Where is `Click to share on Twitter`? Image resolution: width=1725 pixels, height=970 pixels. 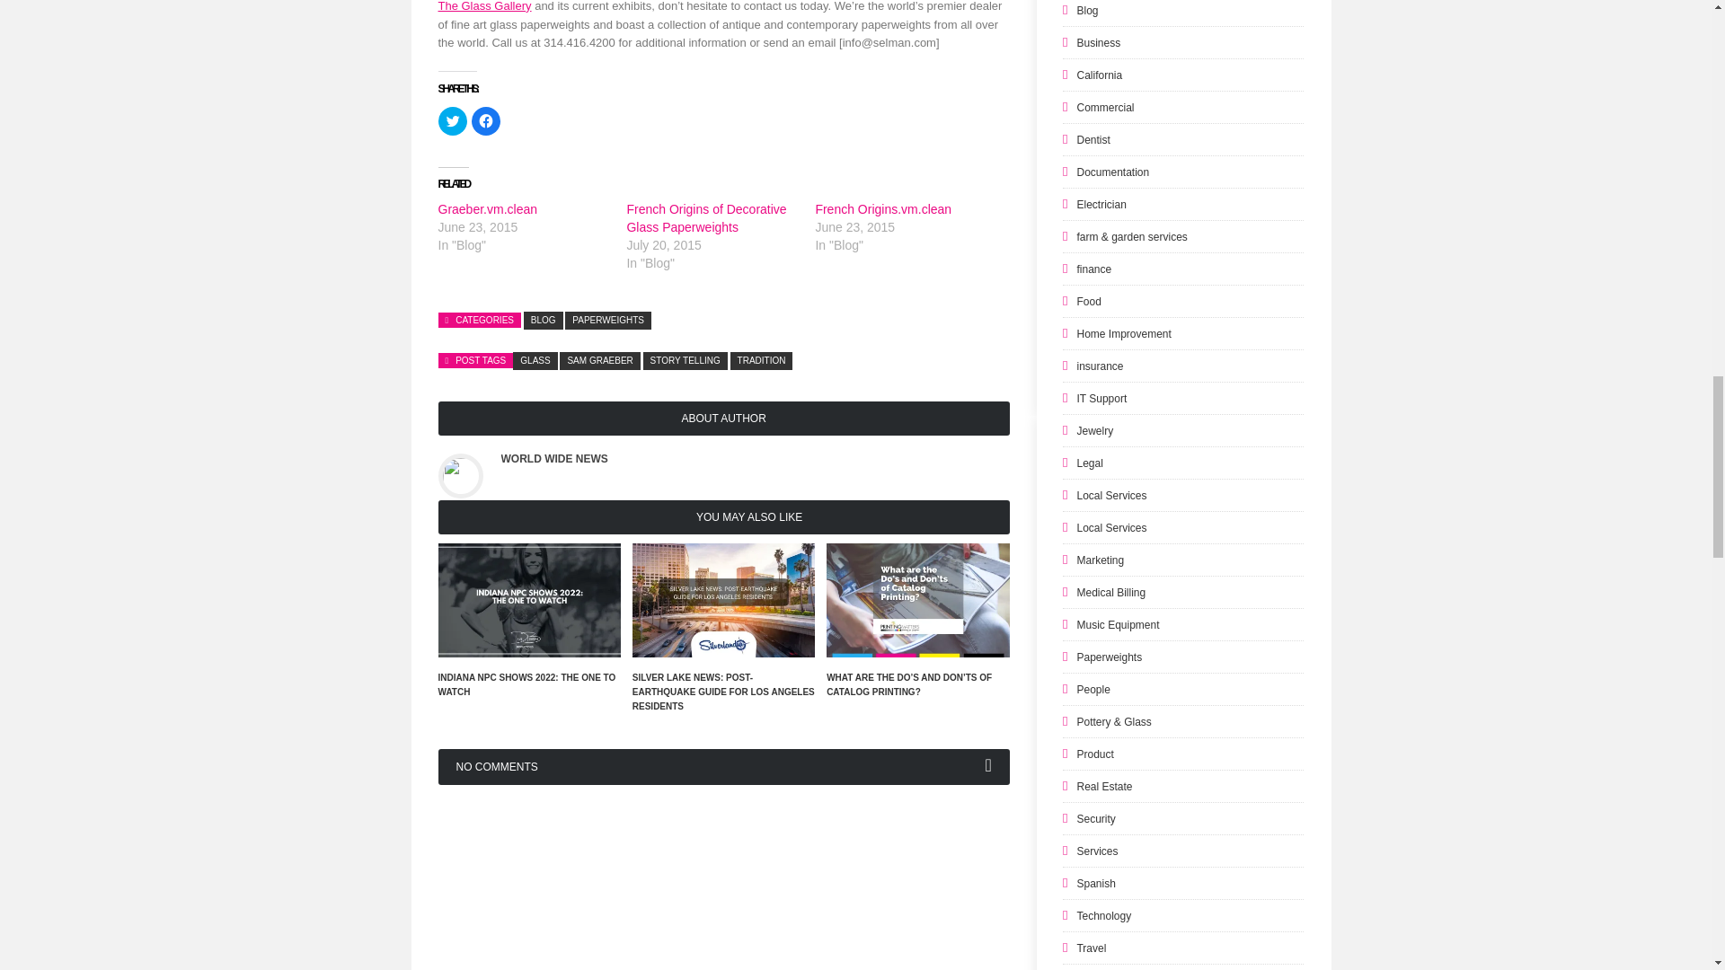 Click to share on Twitter is located at coordinates (453, 120).